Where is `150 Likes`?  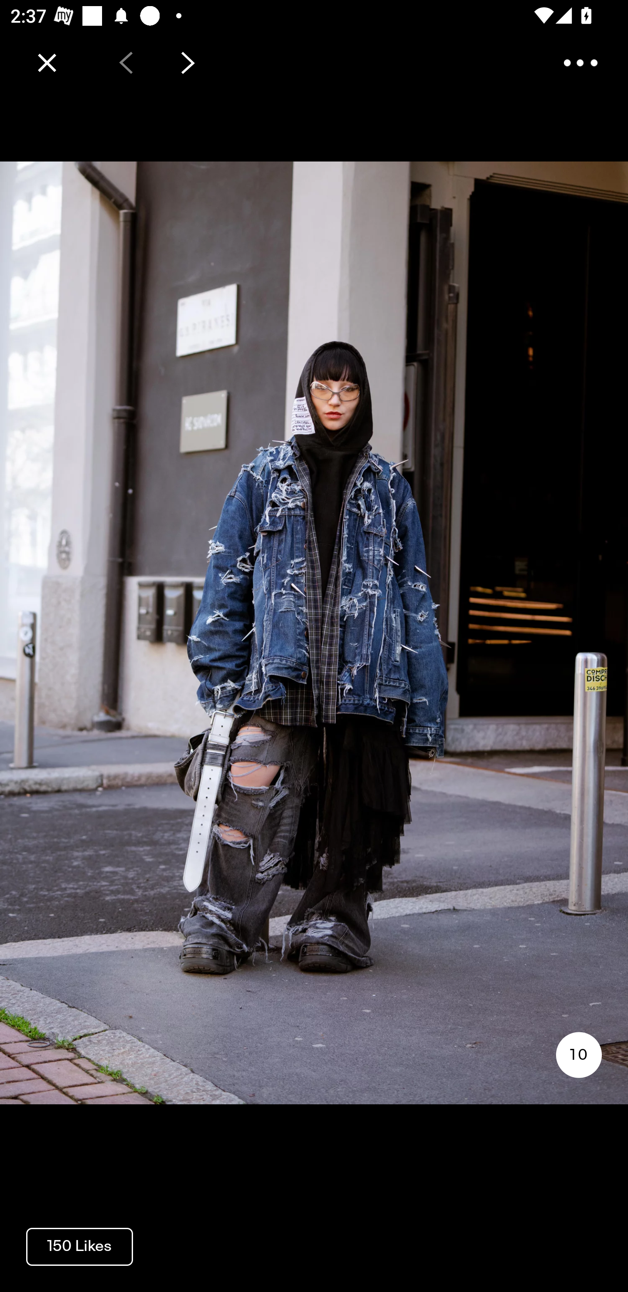
150 Likes is located at coordinates (79, 1246).